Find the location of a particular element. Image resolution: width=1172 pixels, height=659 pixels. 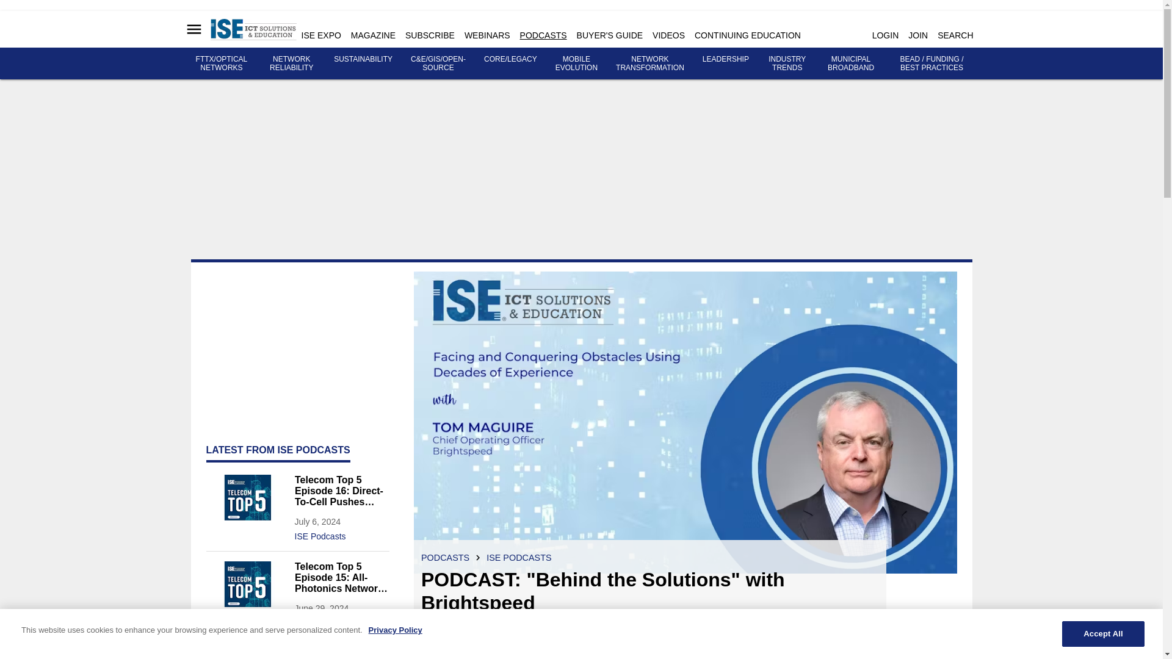

JOIN is located at coordinates (918, 35).